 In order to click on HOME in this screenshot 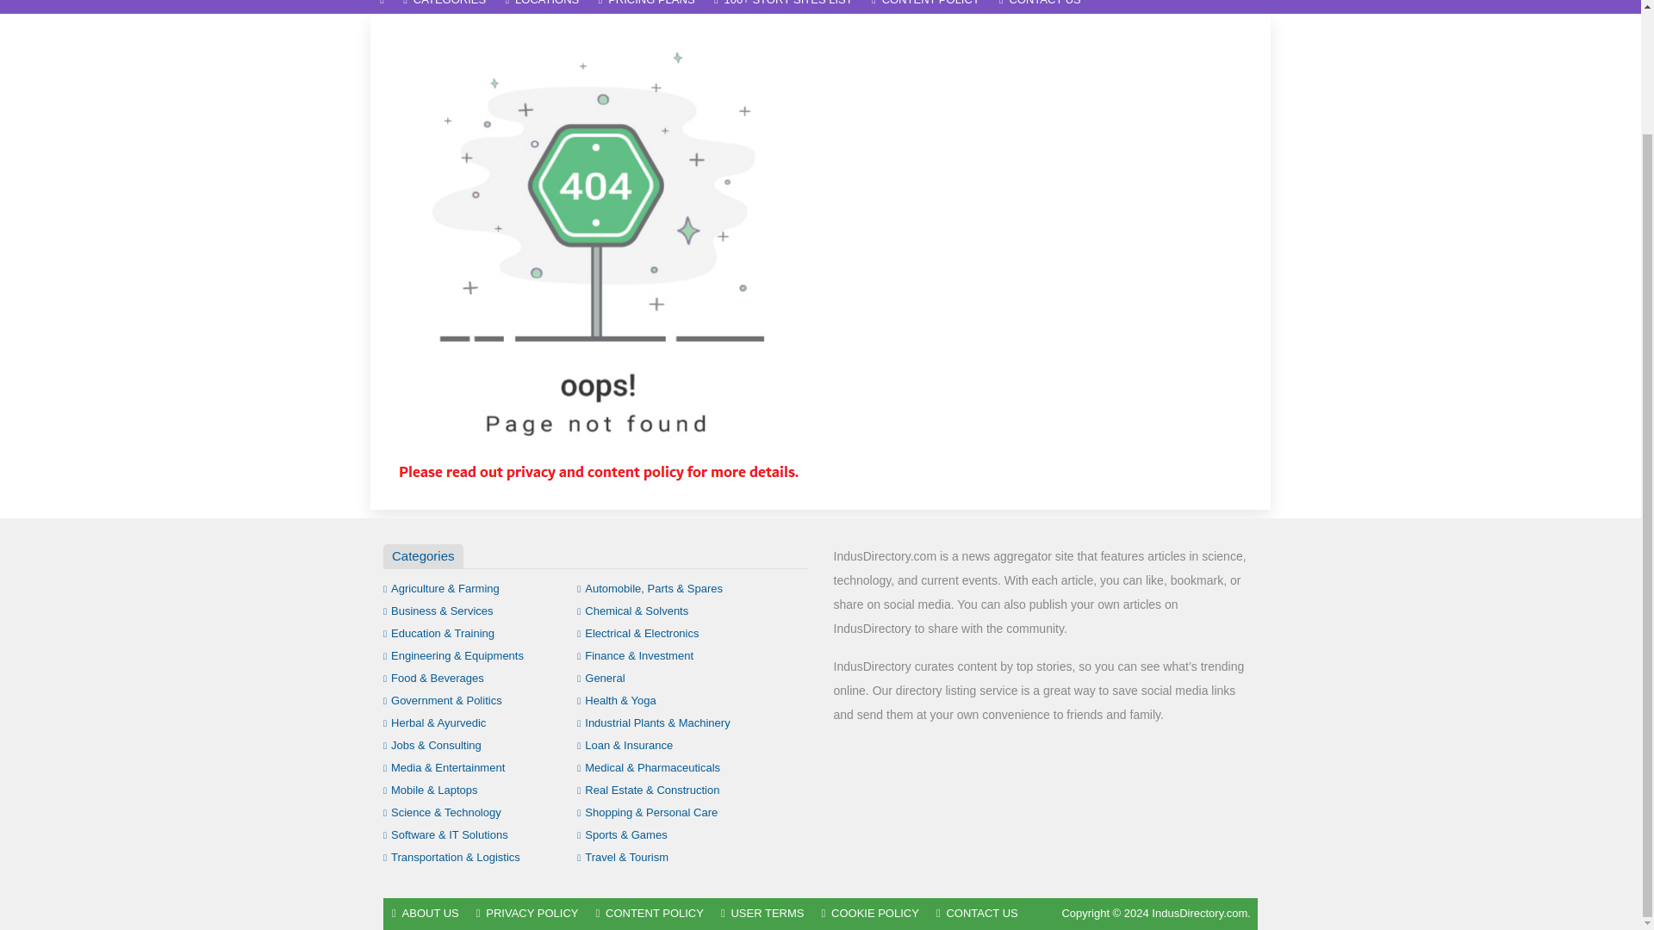, I will do `click(382, 7)`.